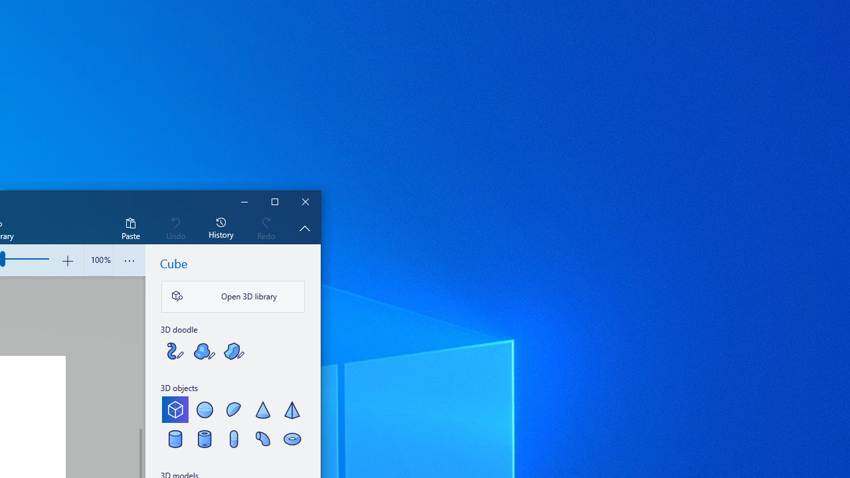  I want to click on Zoom in, so click(68, 260).